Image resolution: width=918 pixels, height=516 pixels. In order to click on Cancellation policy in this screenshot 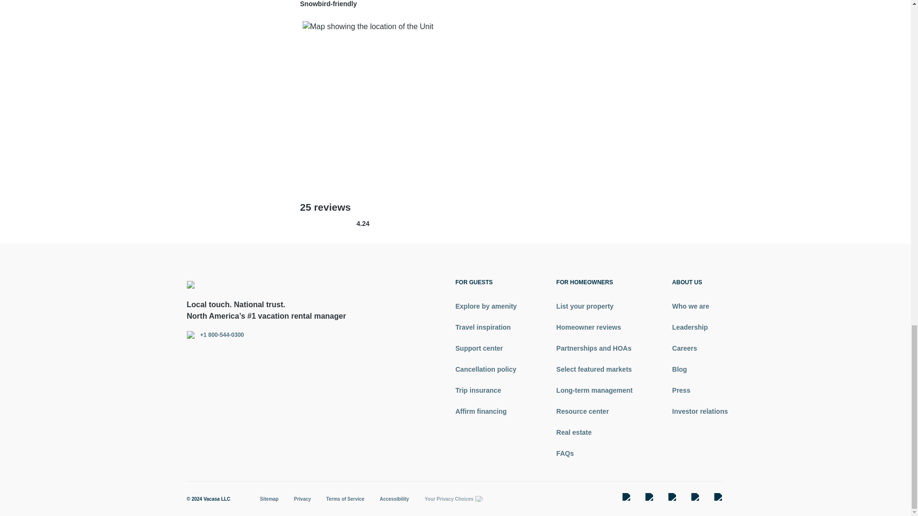, I will do `click(486, 369)`.